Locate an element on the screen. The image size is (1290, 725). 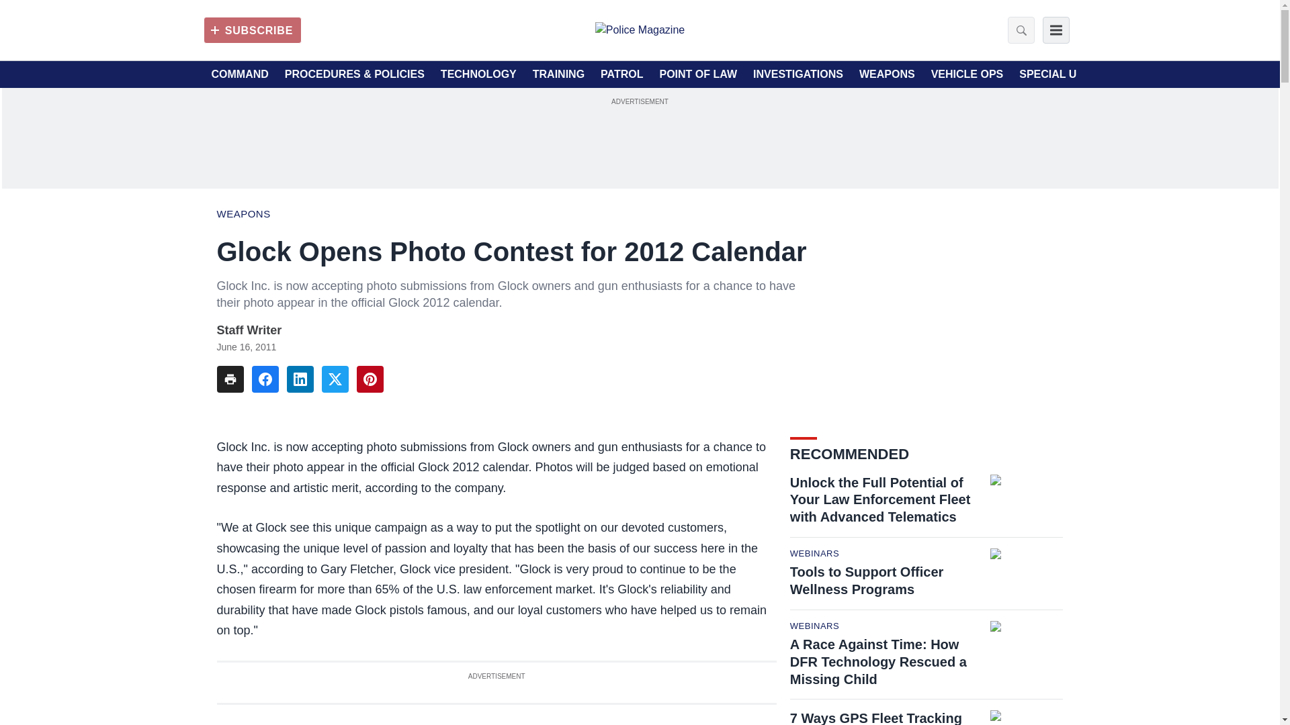
SUBSCRIBE is located at coordinates (252, 30).